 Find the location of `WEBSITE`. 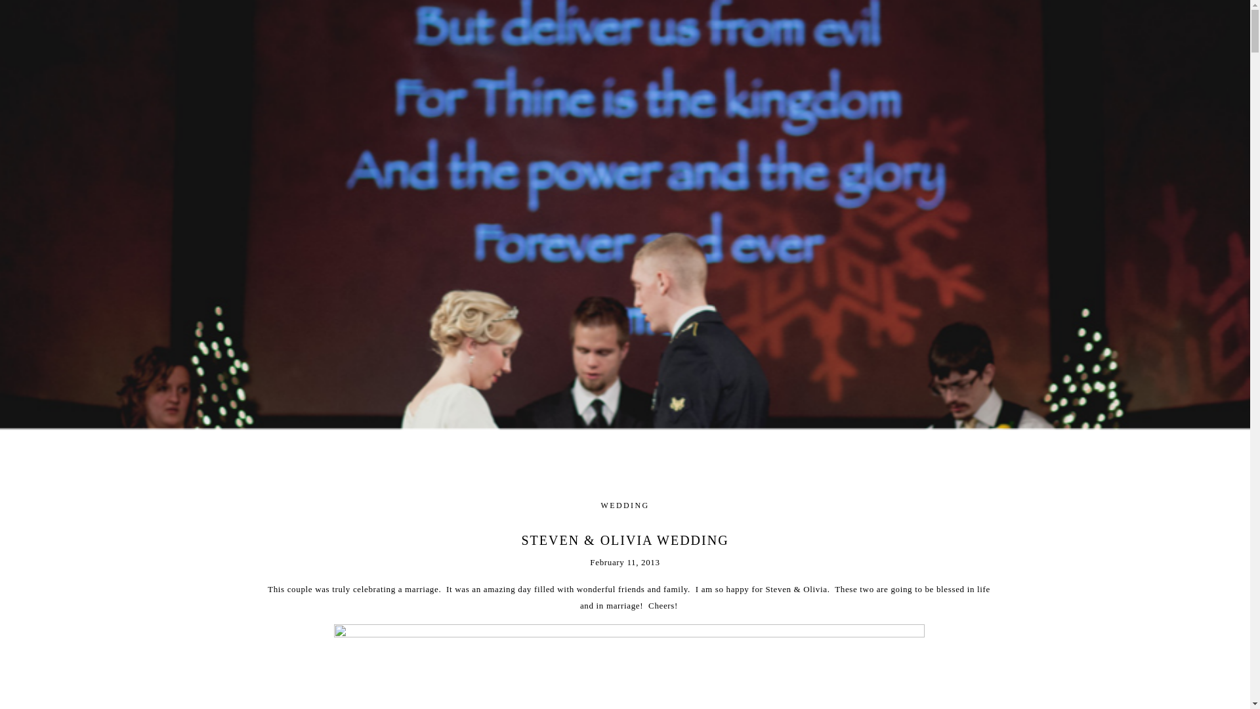

WEBSITE is located at coordinates (455, 16).